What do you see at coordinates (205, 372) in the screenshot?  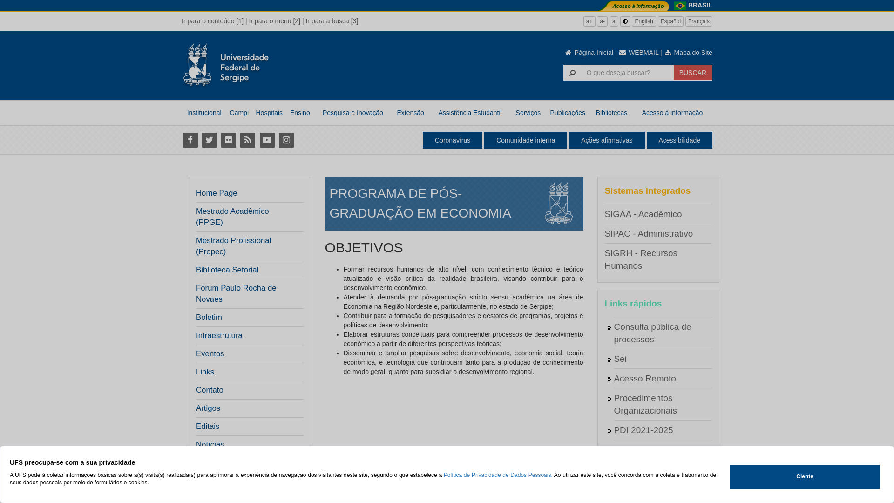 I see `Links` at bounding box center [205, 372].